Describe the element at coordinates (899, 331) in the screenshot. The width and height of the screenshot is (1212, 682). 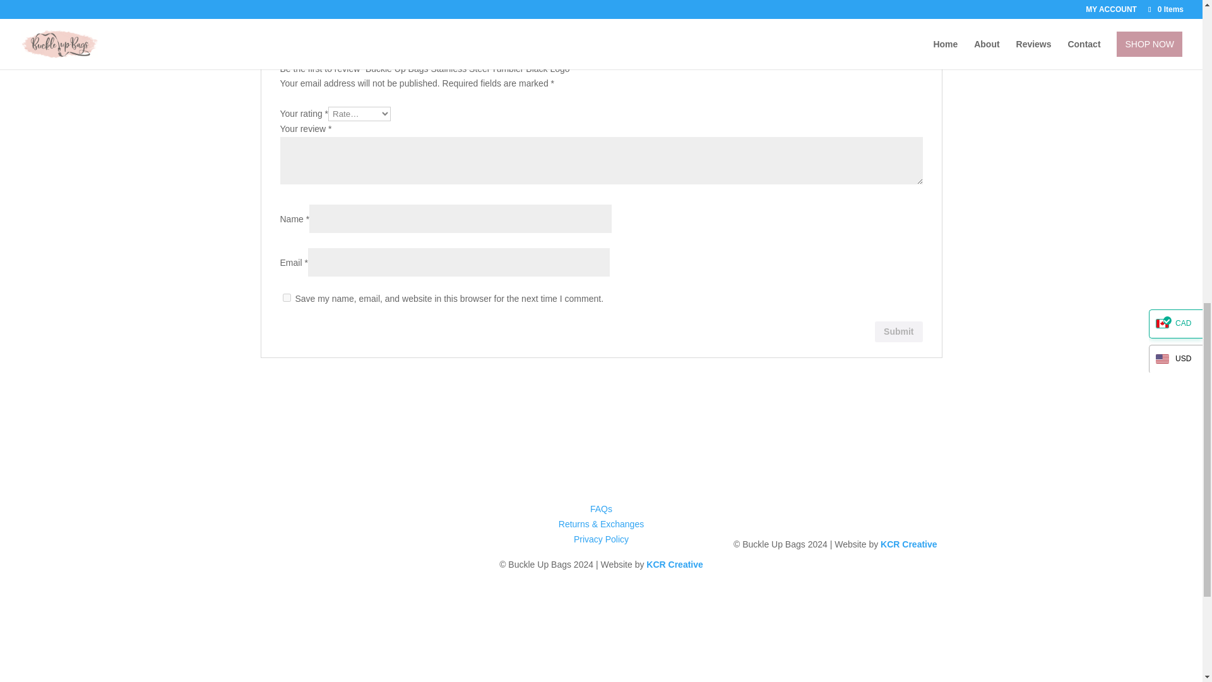
I see `Submit` at that location.